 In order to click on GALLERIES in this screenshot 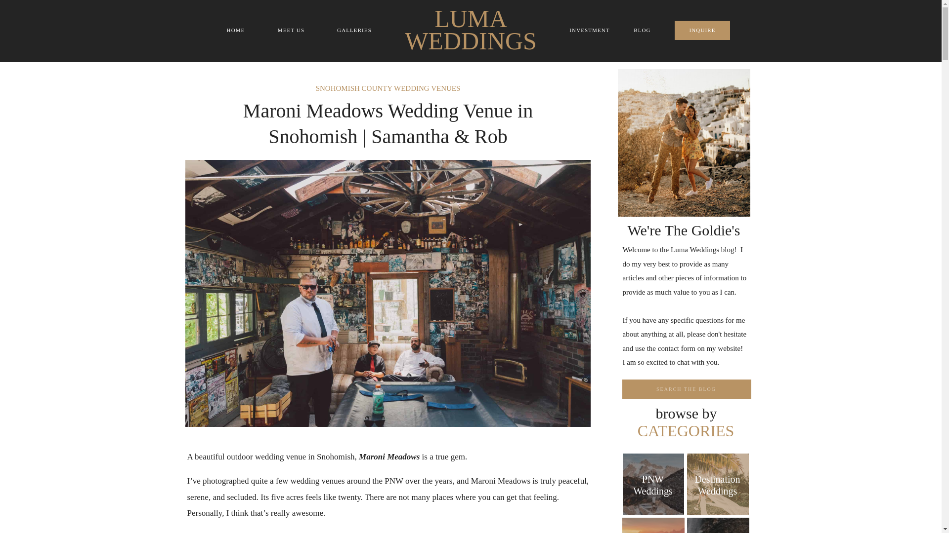, I will do `click(355, 30)`.